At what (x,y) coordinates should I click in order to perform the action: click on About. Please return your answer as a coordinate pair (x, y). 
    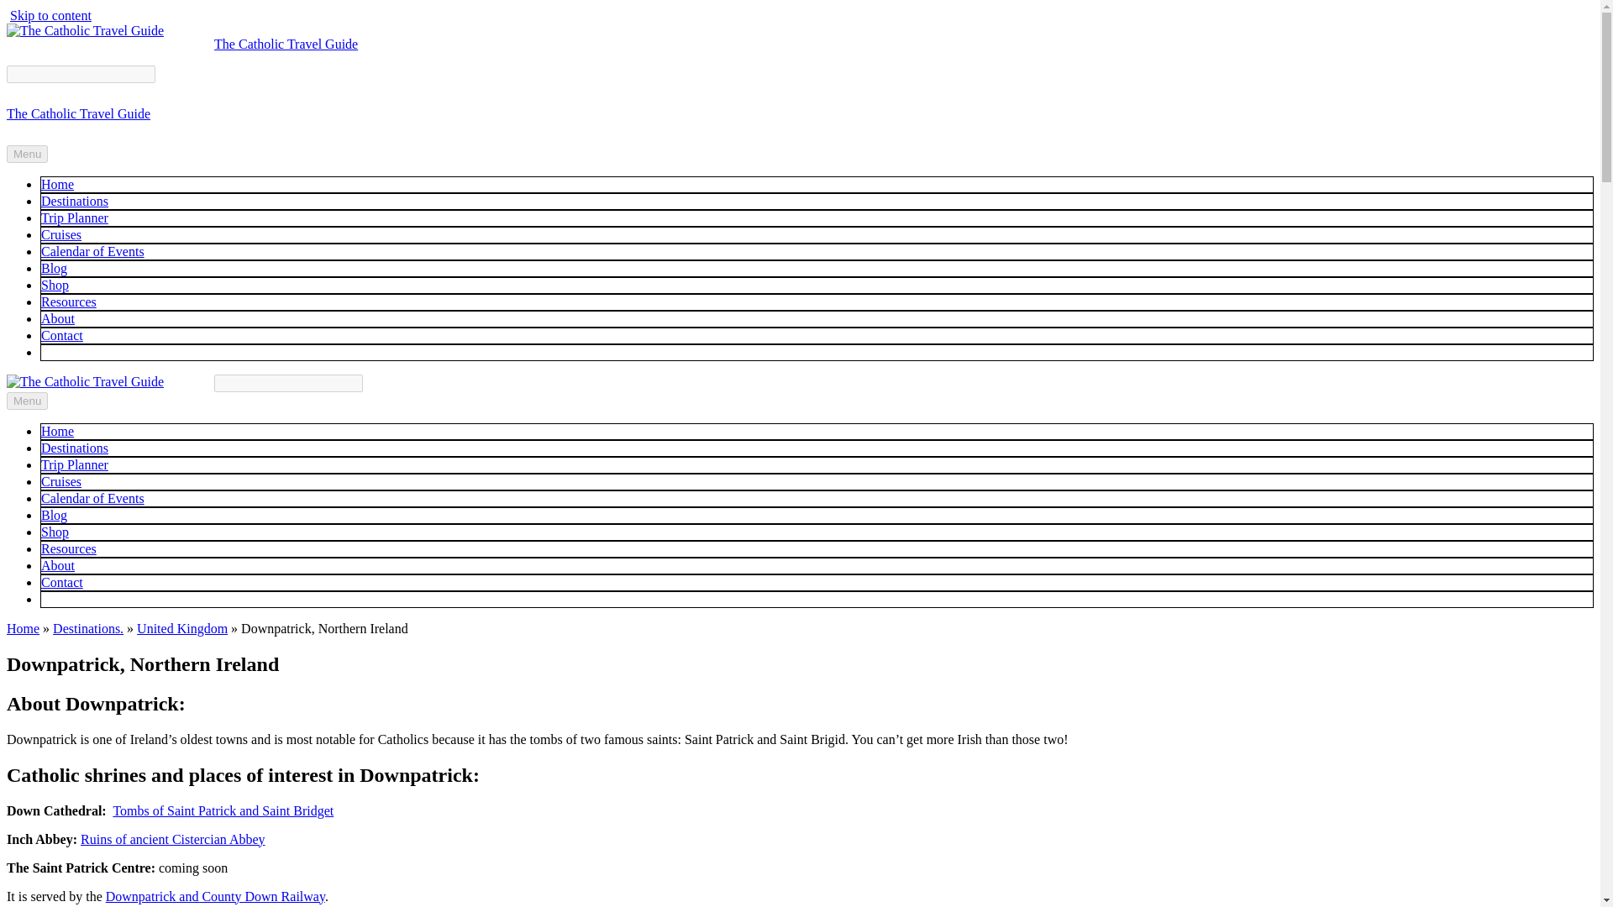
    Looking at the image, I should click on (57, 318).